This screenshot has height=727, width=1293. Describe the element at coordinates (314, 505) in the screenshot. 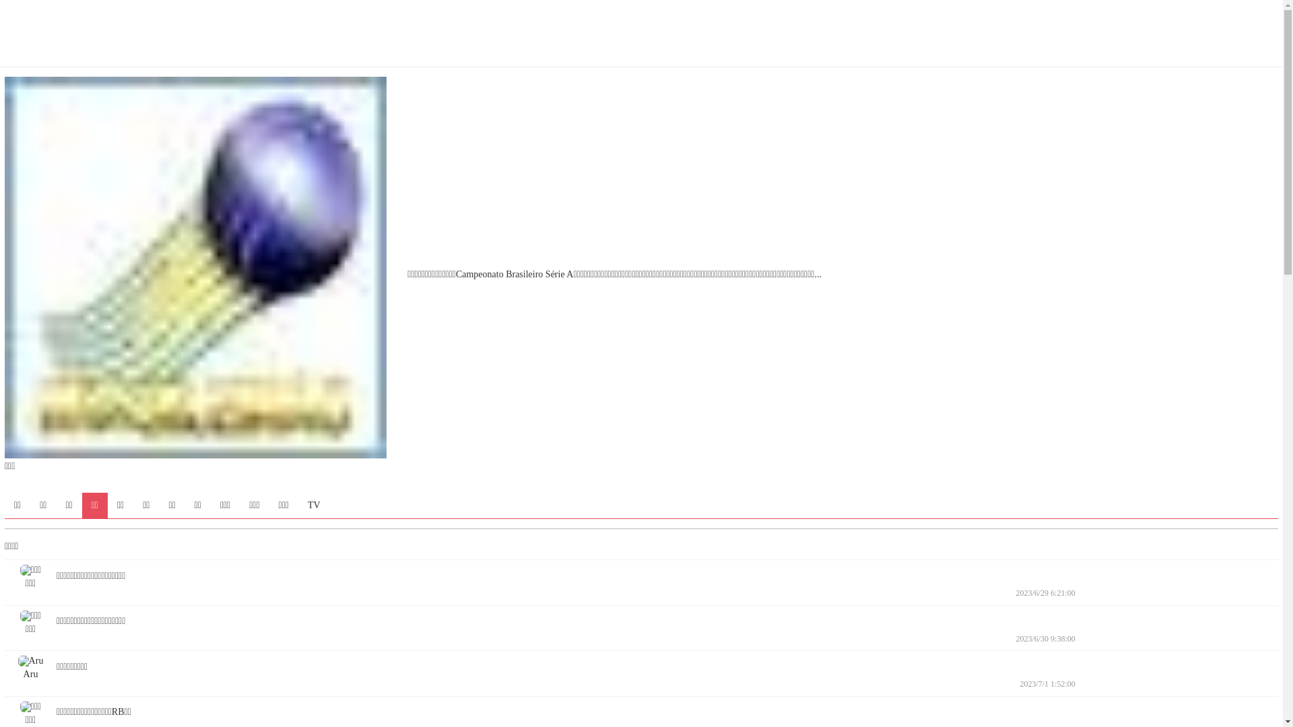

I see `TV` at that location.